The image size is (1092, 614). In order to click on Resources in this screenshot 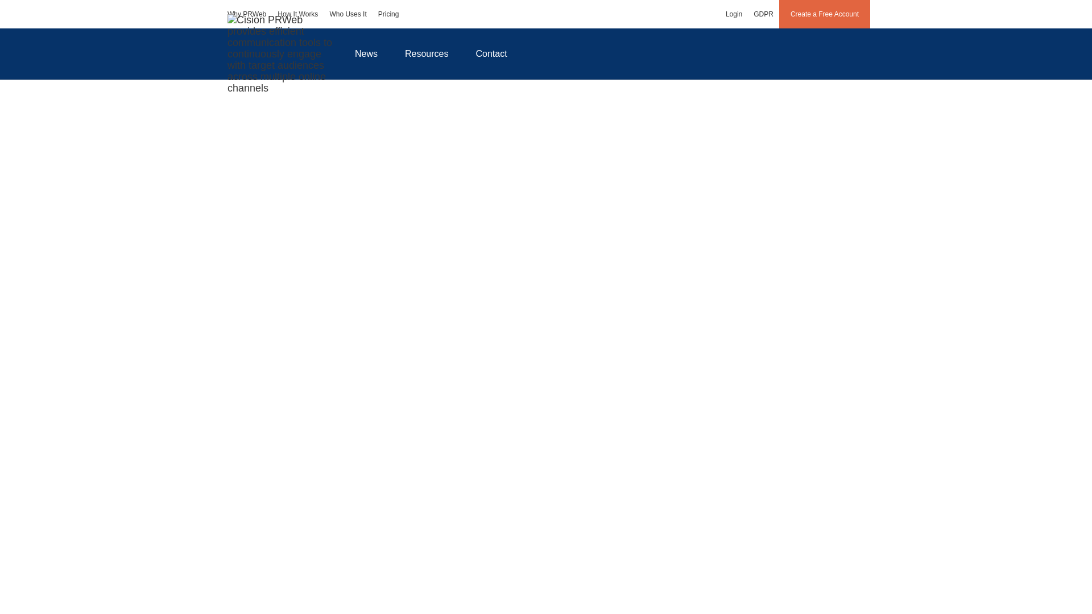, I will do `click(427, 53)`.